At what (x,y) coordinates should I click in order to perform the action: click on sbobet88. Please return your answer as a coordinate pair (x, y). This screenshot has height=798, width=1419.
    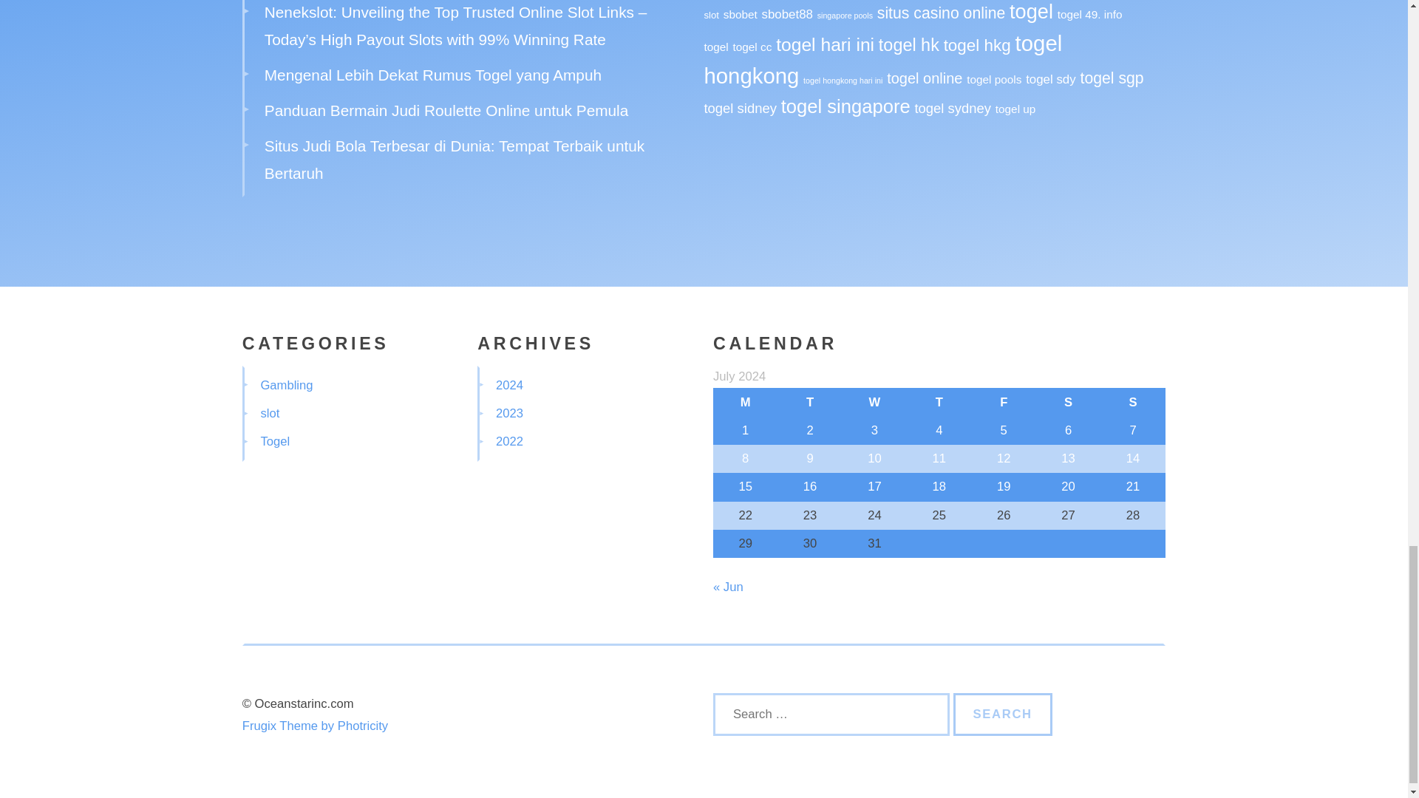
    Looking at the image, I should click on (788, 14).